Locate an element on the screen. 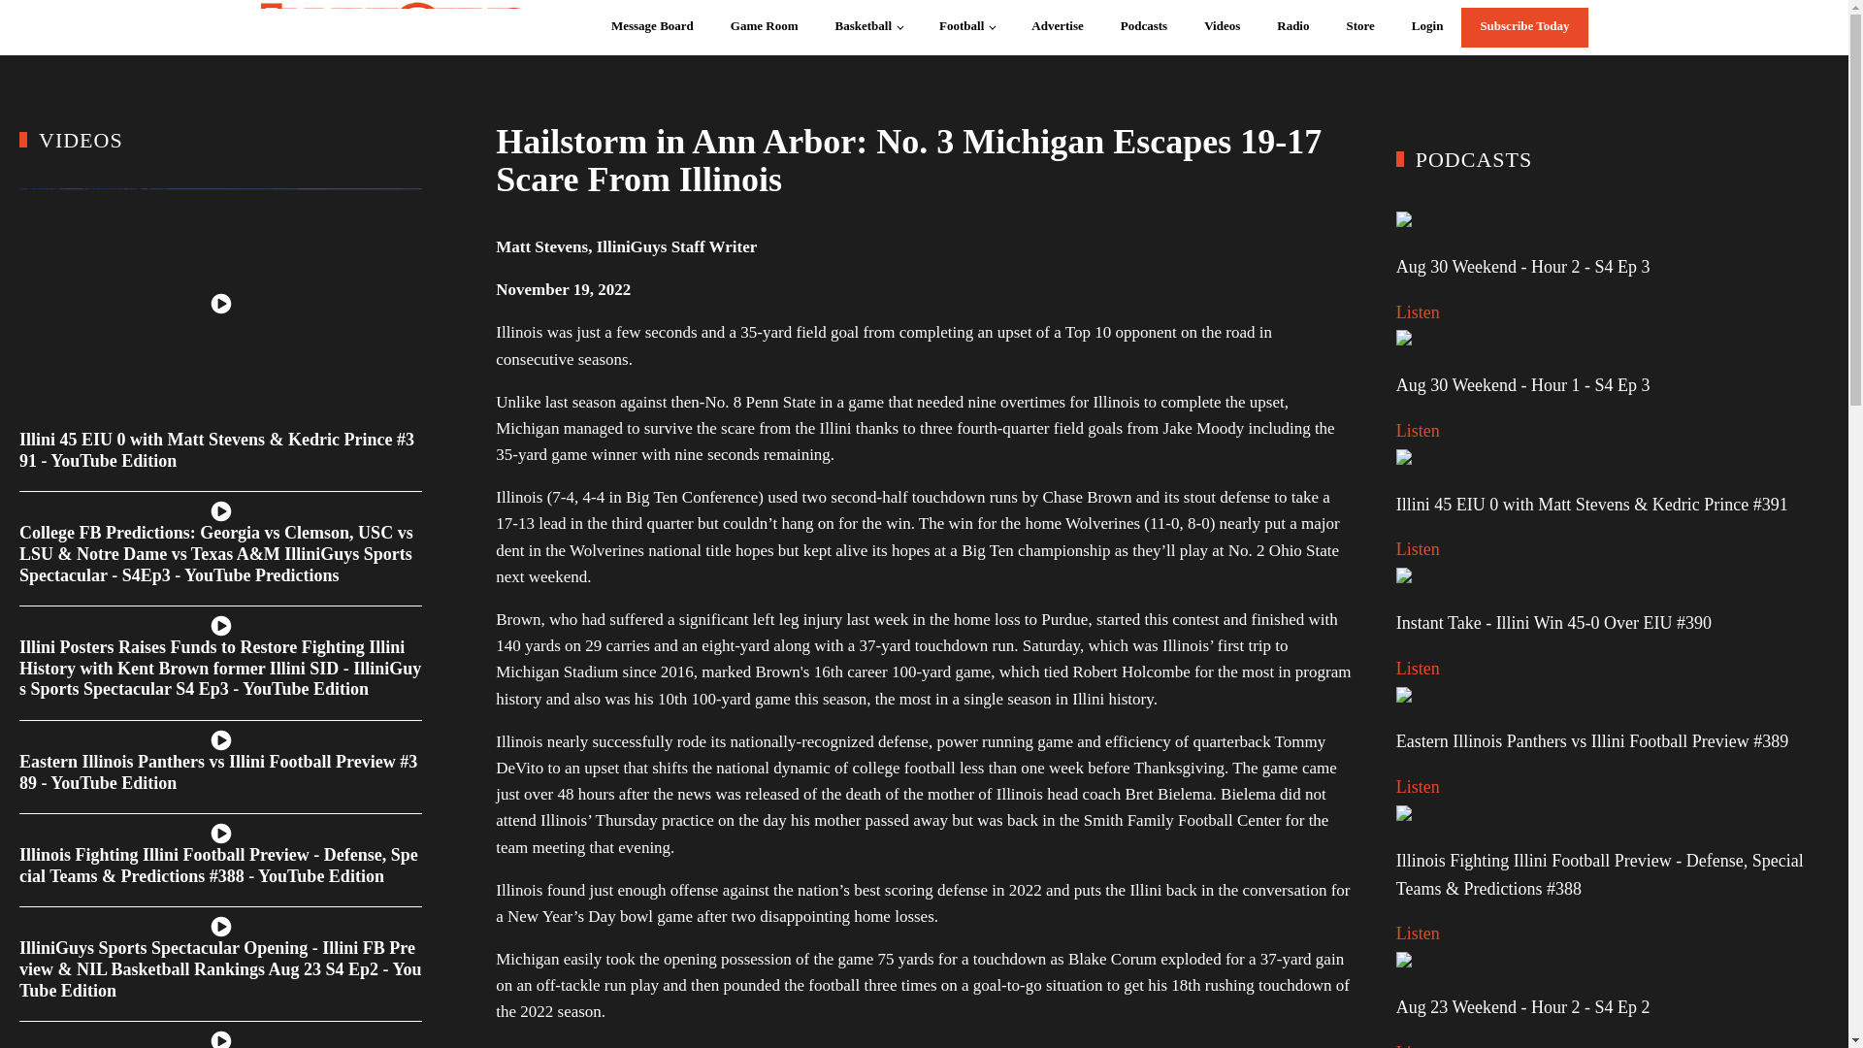 Image resolution: width=1863 pixels, height=1048 pixels. Subscribe Today is located at coordinates (1524, 27).